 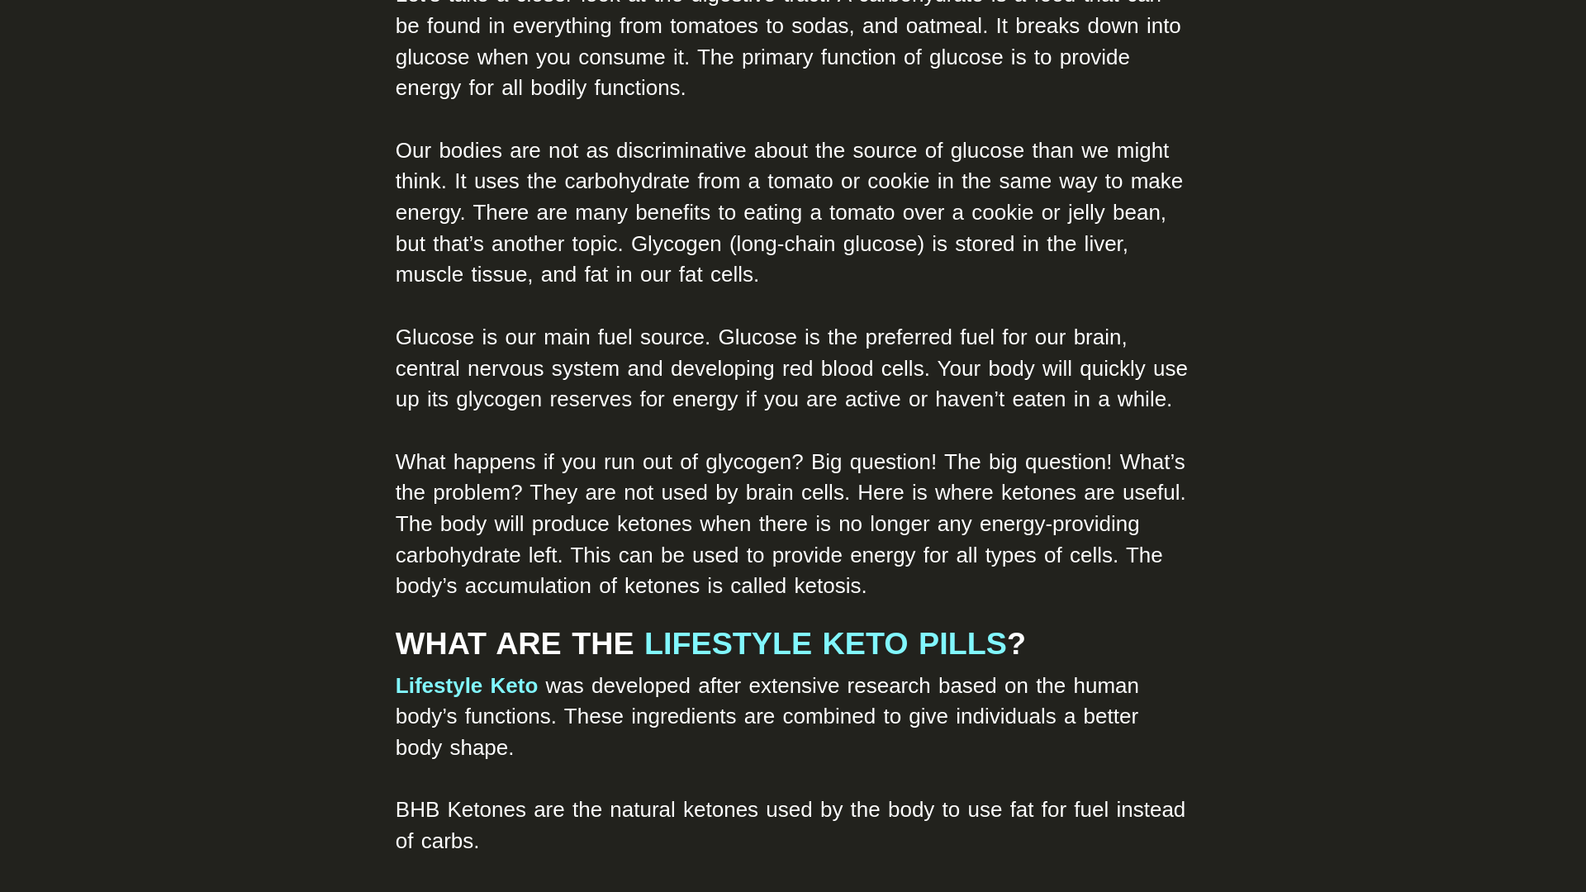 I want to click on LIFESTYLE KETO PILLS, so click(x=825, y=643).